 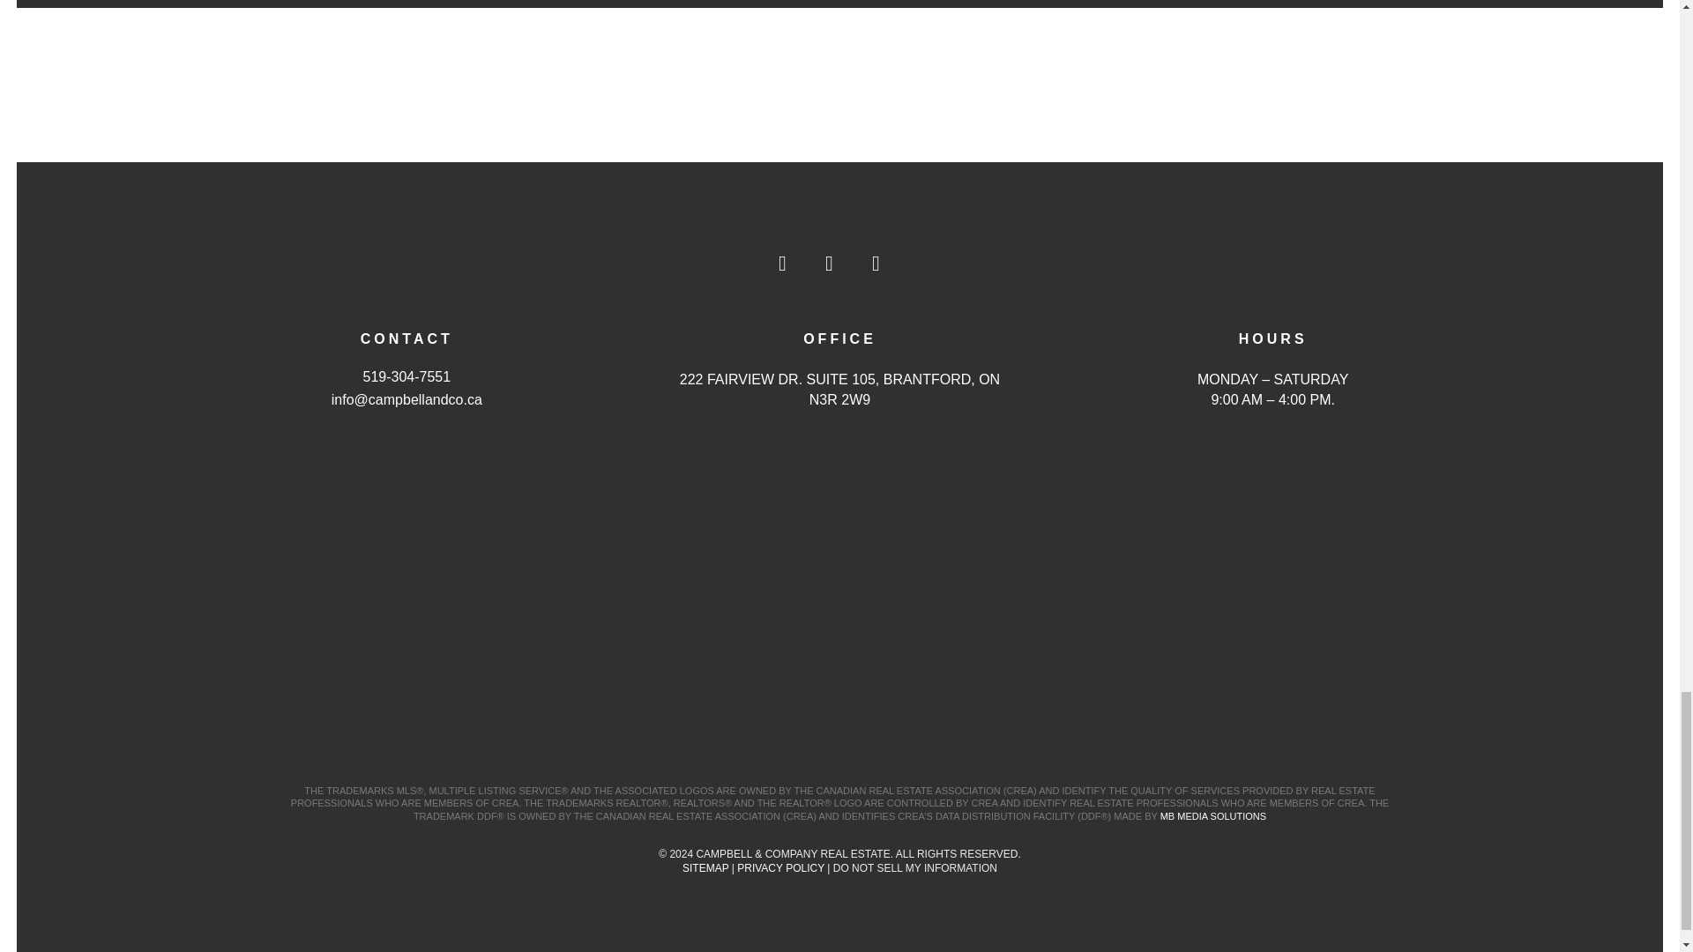 I want to click on Youtube, so click(x=839, y=273).